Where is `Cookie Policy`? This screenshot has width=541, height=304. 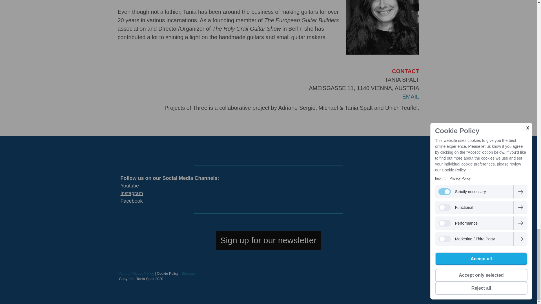
Cookie Policy is located at coordinates (167, 273).